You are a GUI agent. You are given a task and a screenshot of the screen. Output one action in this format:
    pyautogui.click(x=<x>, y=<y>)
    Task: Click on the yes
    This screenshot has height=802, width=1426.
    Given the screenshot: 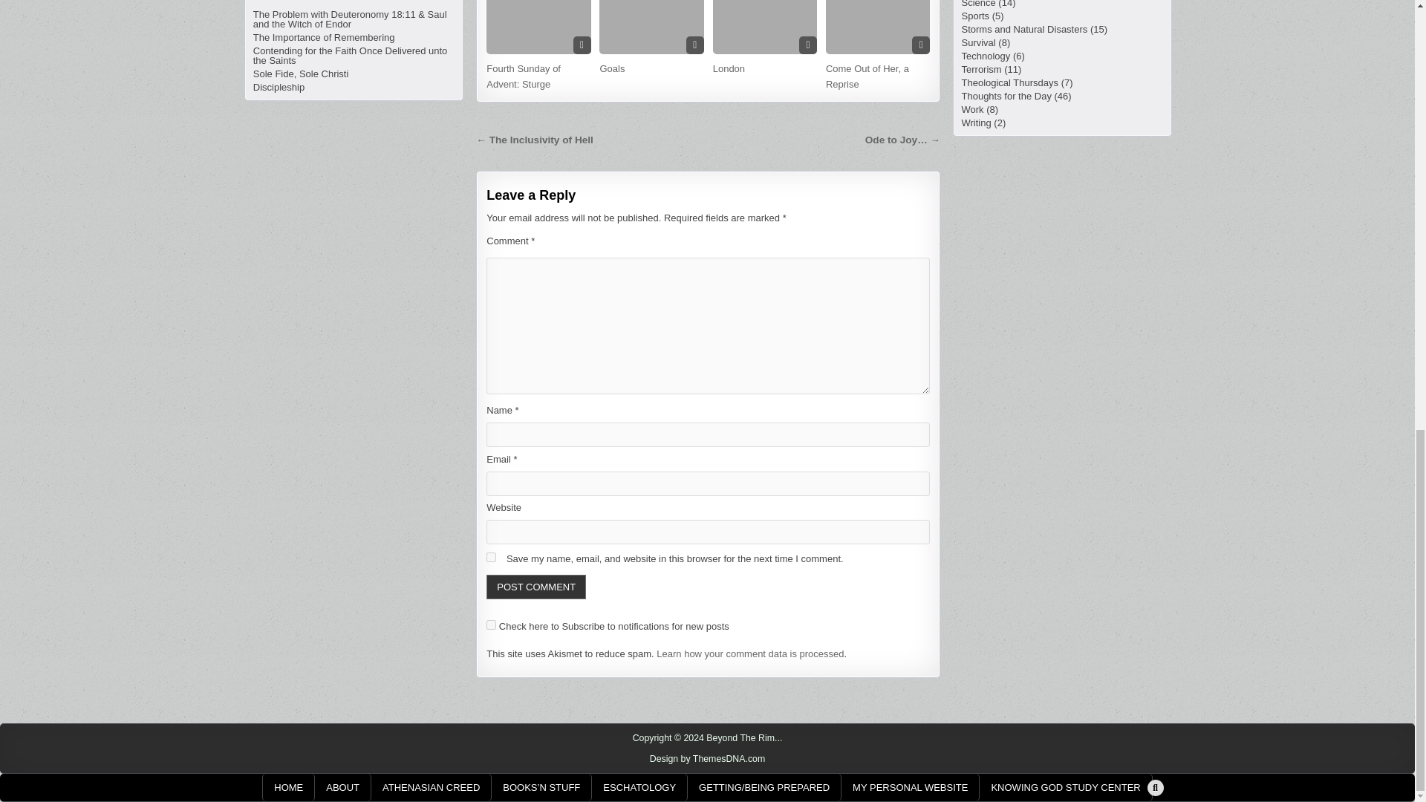 What is the action you would take?
    pyautogui.click(x=491, y=557)
    